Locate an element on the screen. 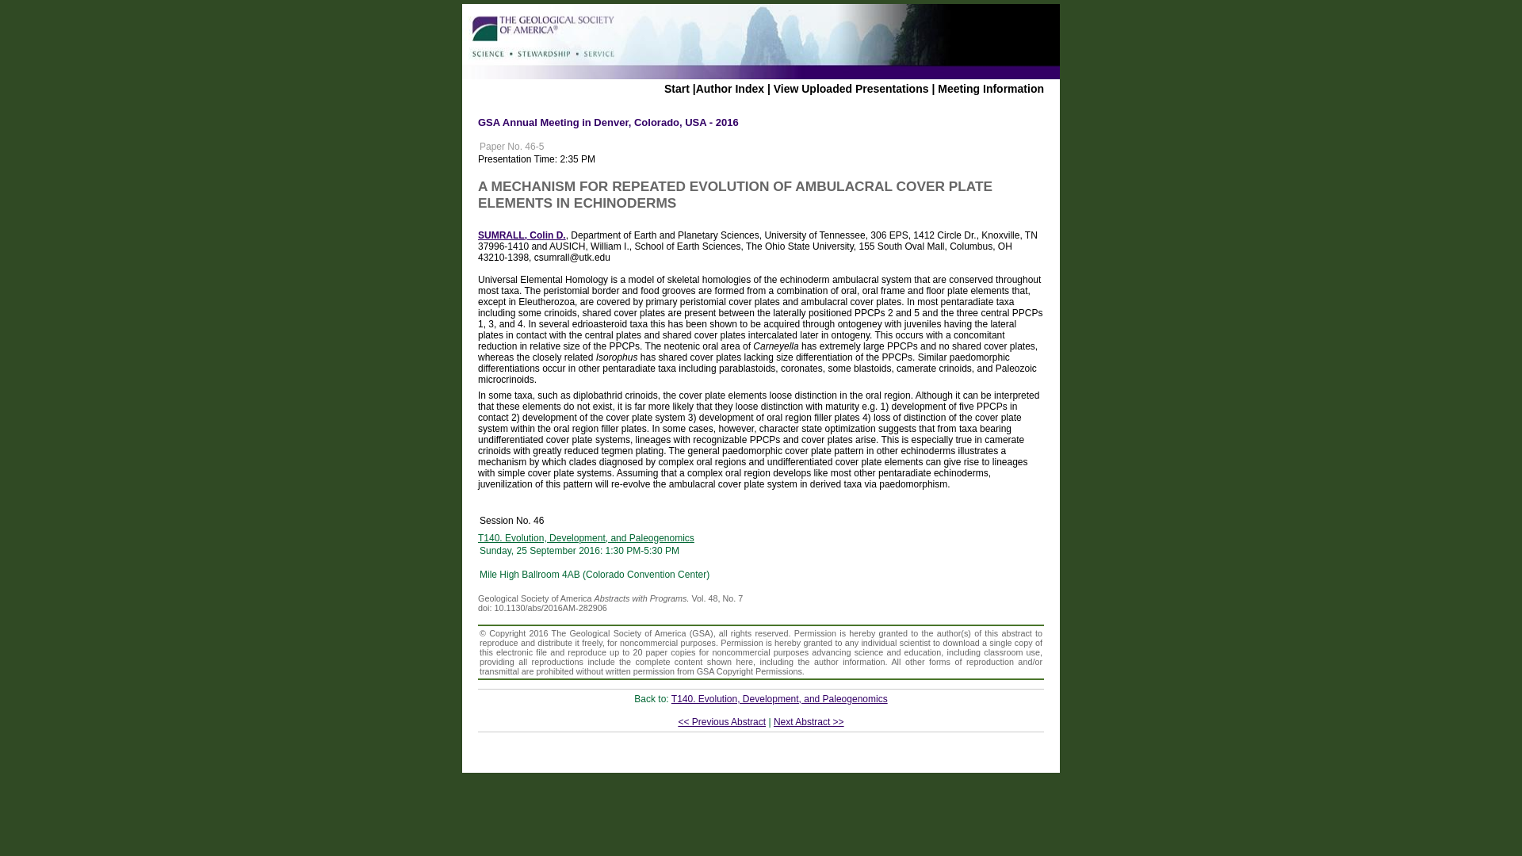 Image resolution: width=1522 pixels, height=856 pixels. Start is located at coordinates (676, 88).